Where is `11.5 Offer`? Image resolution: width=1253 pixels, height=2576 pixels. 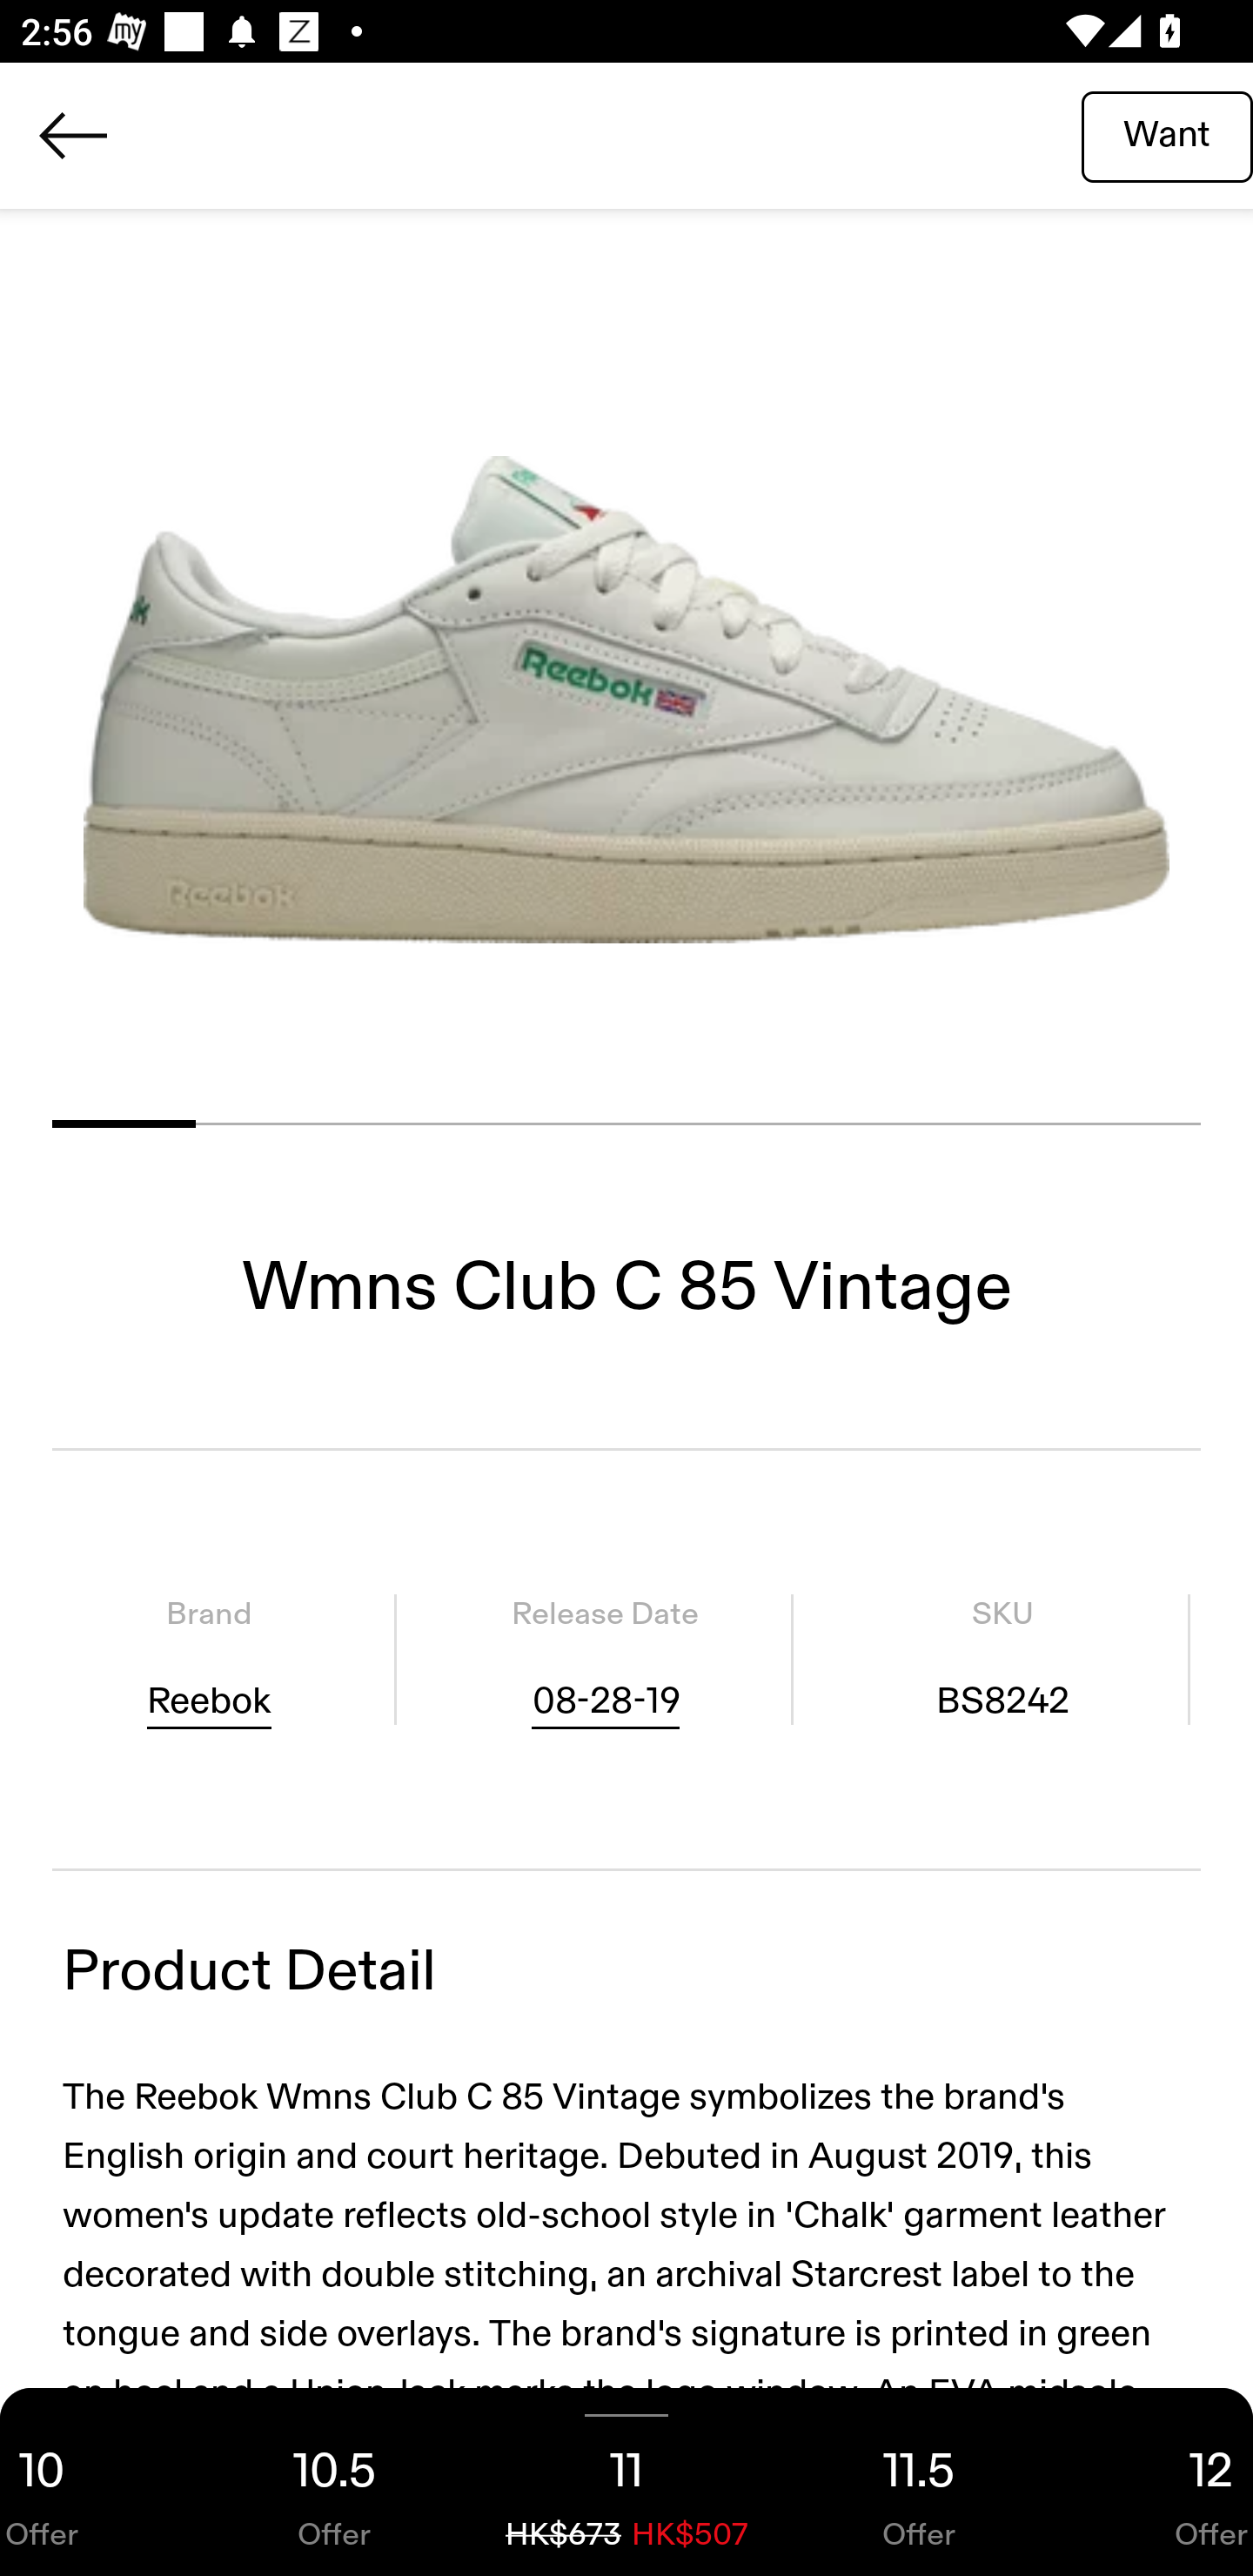 11.5 Offer is located at coordinates (919, 2482).